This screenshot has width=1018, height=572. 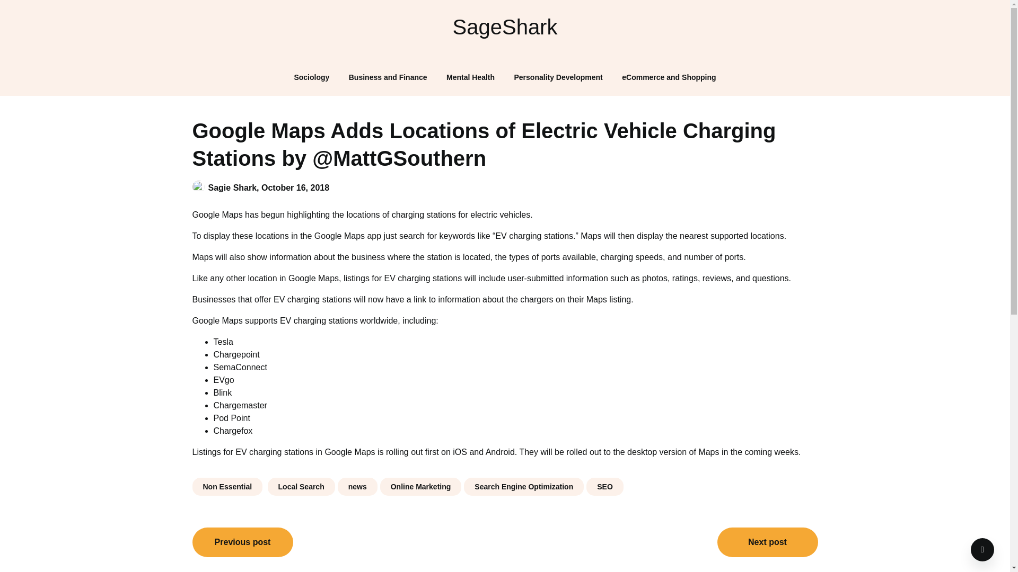 What do you see at coordinates (242, 542) in the screenshot?
I see `Previous post` at bounding box center [242, 542].